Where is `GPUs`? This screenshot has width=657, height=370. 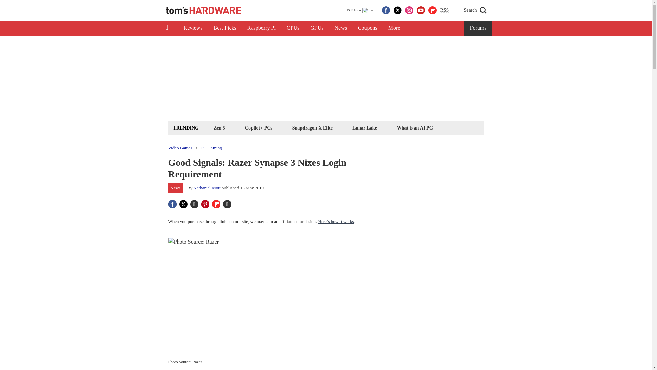 GPUs is located at coordinates (317, 28).